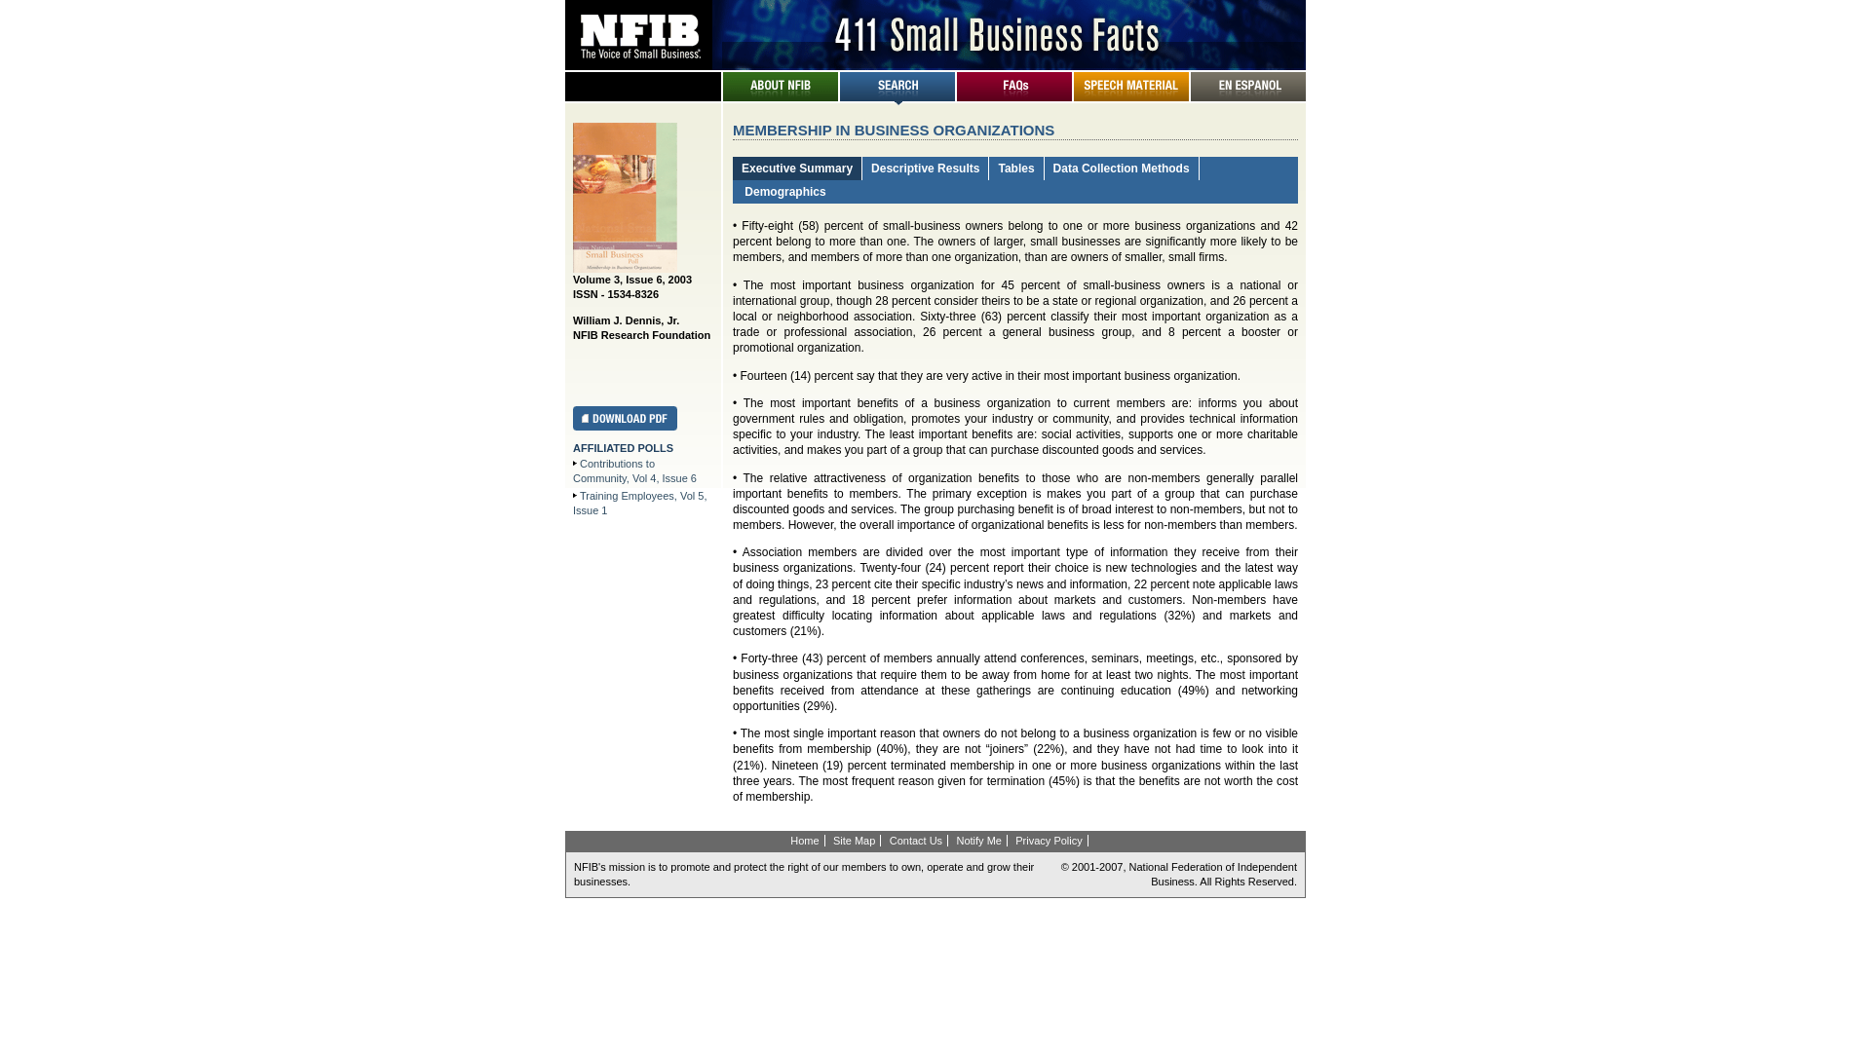 This screenshot has width=1871, height=1052. What do you see at coordinates (978, 841) in the screenshot?
I see `Notify Me` at bounding box center [978, 841].